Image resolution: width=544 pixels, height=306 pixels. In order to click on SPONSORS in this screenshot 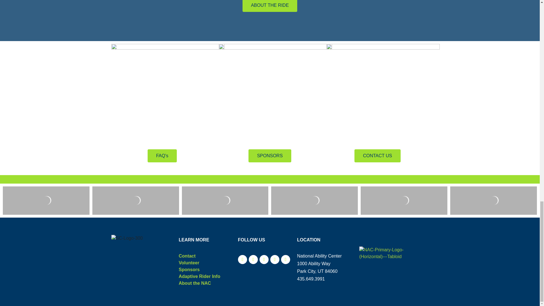, I will do `click(270, 156)`.